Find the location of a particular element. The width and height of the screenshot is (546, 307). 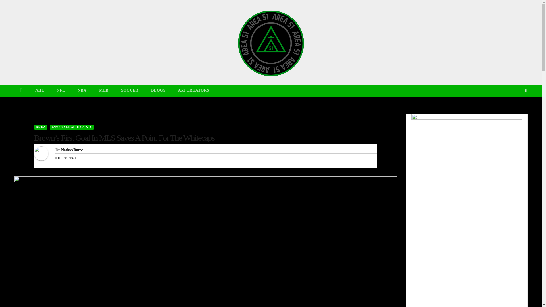

NBA is located at coordinates (82, 90).